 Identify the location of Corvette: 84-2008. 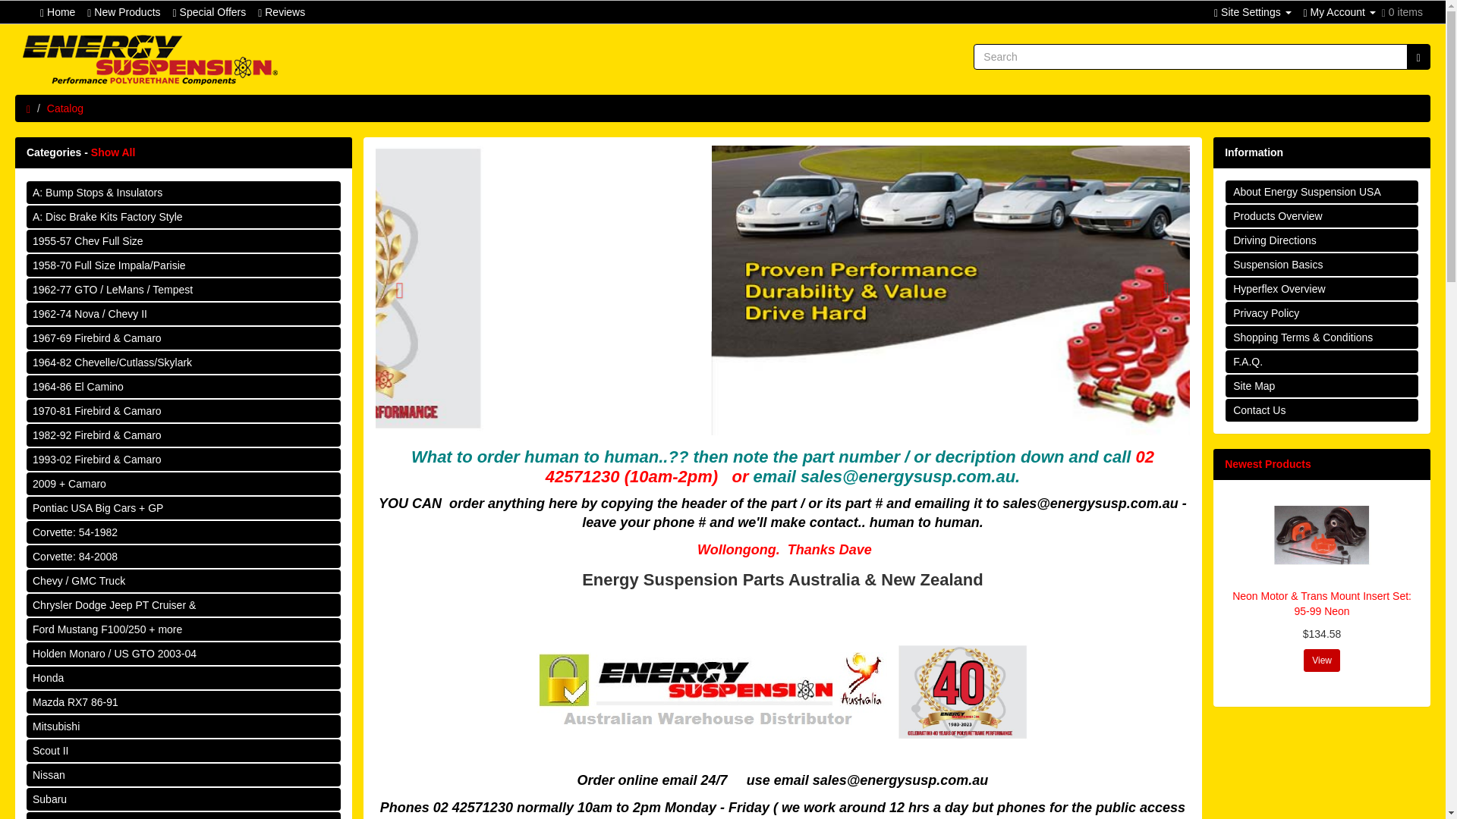
(184, 557).